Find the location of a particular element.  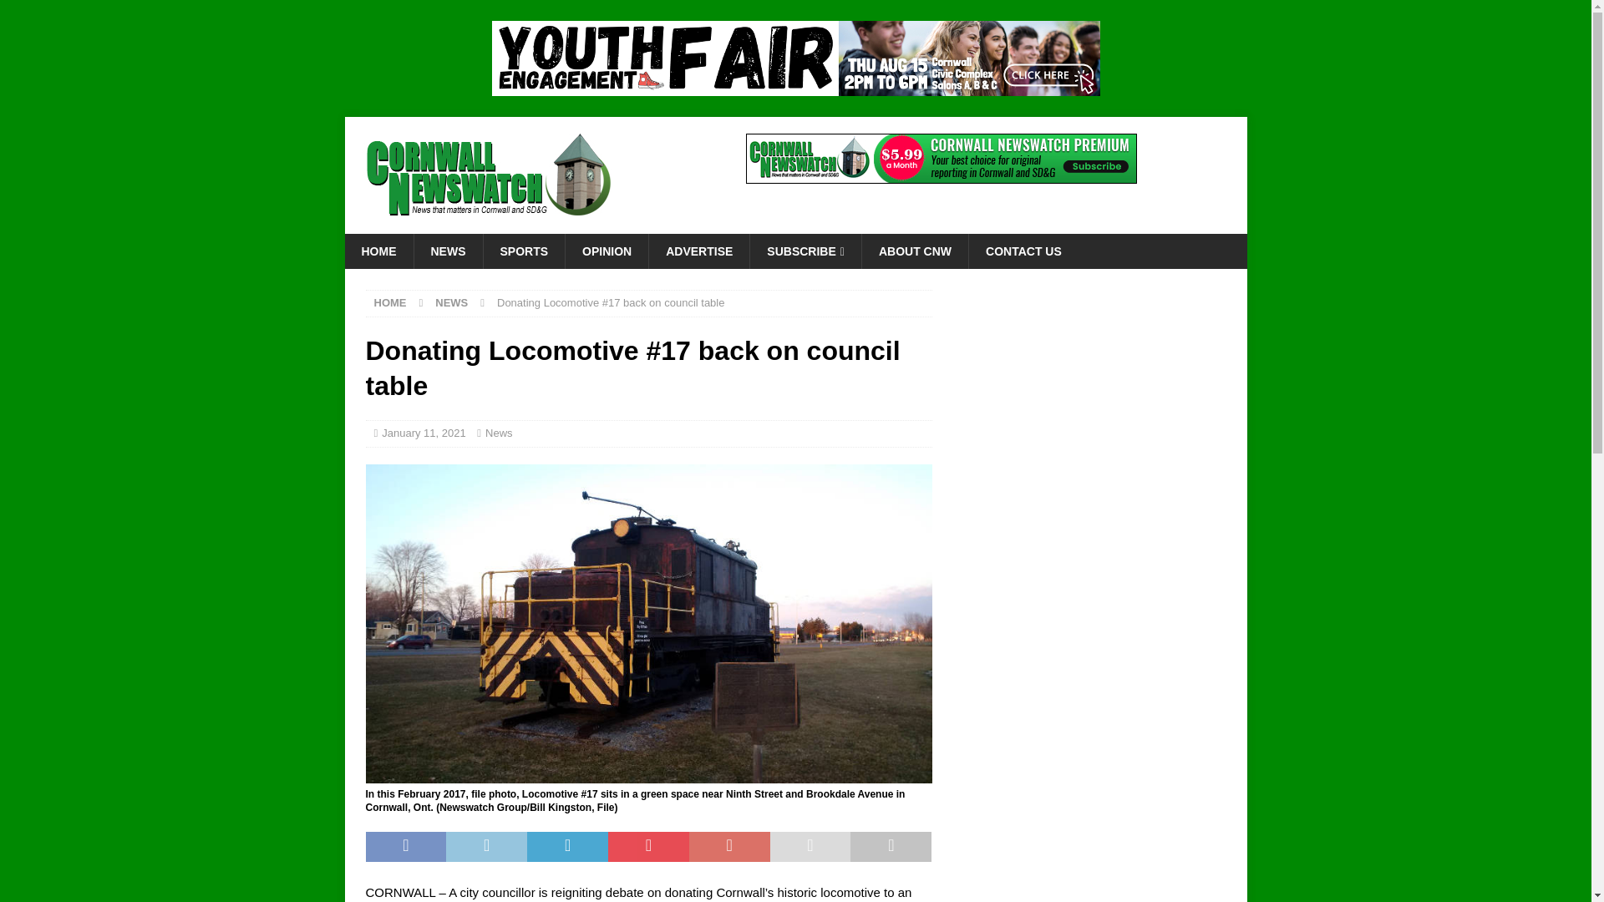

NEWS is located at coordinates (447, 251).